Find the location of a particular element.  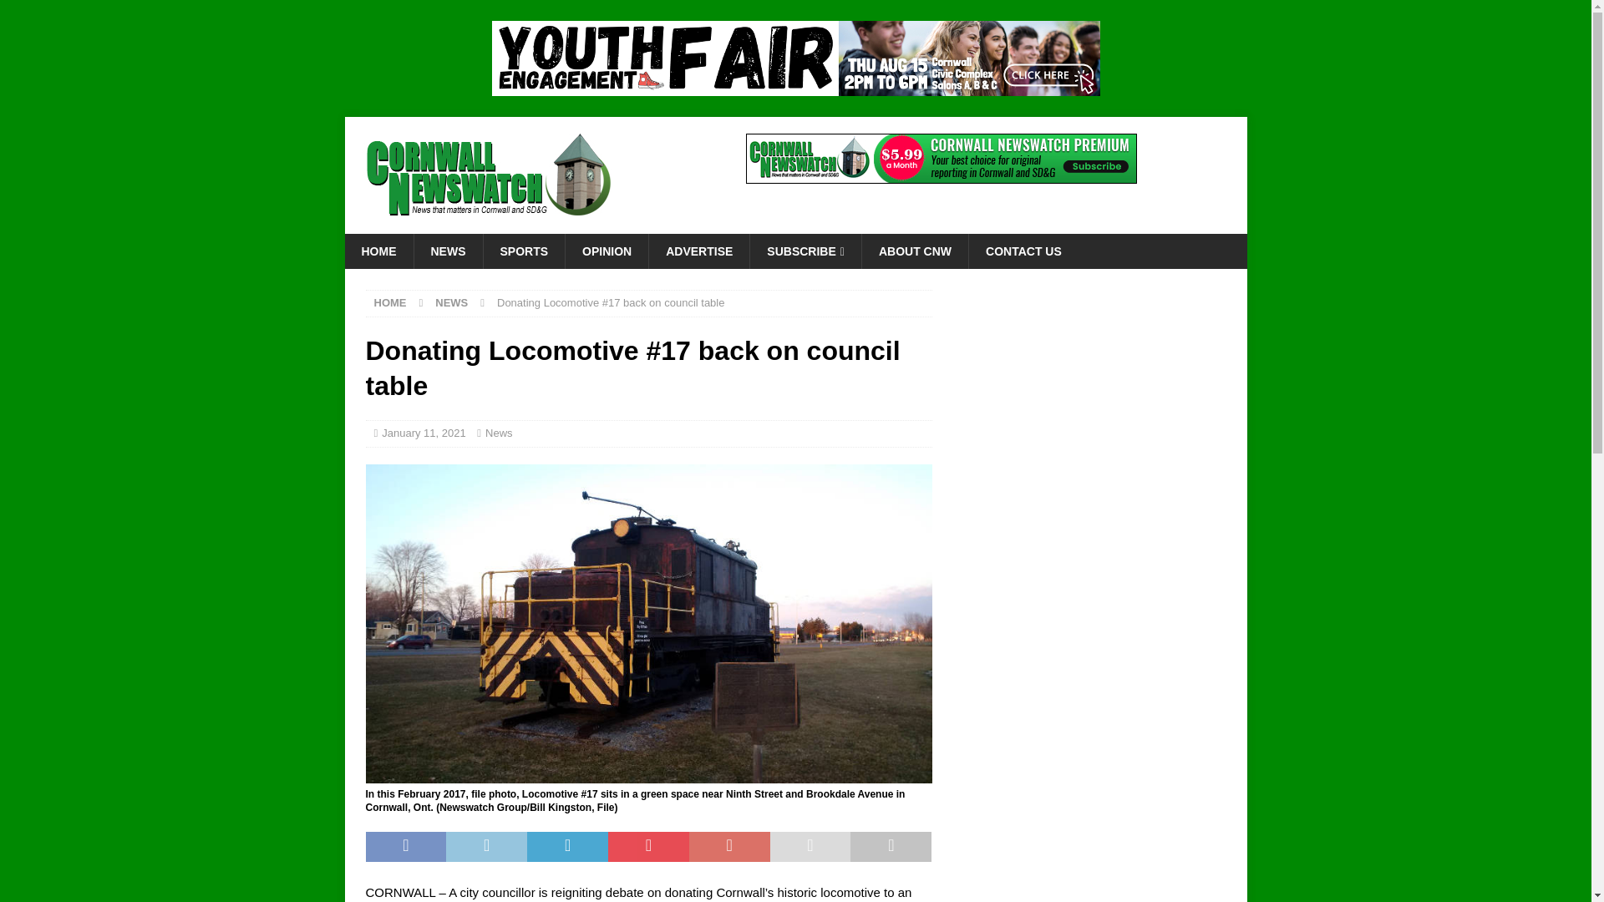

NEWS is located at coordinates (447, 251).